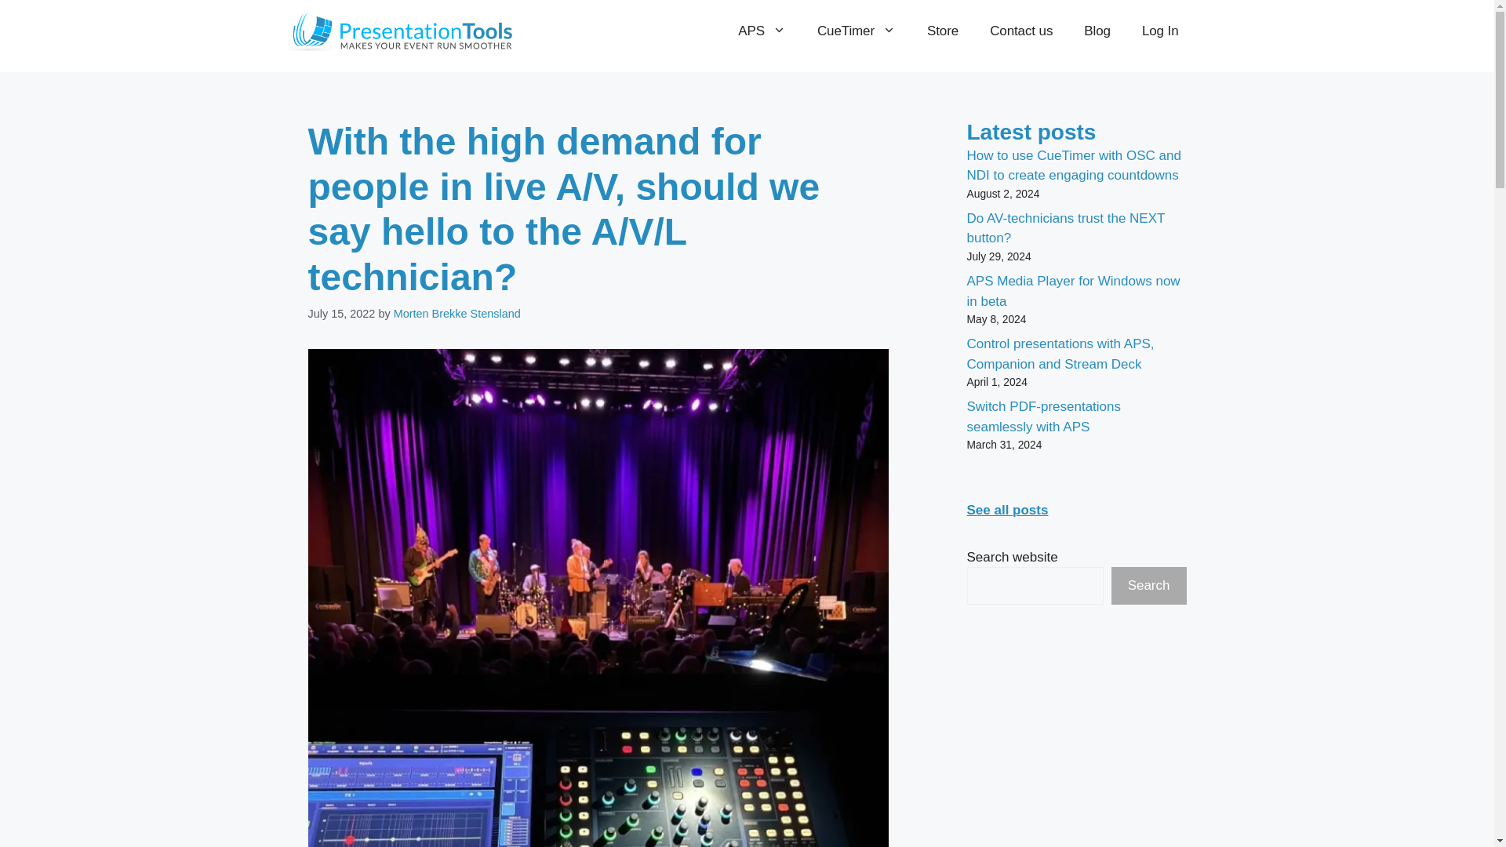 This screenshot has width=1506, height=847. Describe the element at coordinates (1065, 228) in the screenshot. I see `Do AV-technicians trust the NEXT button?` at that location.